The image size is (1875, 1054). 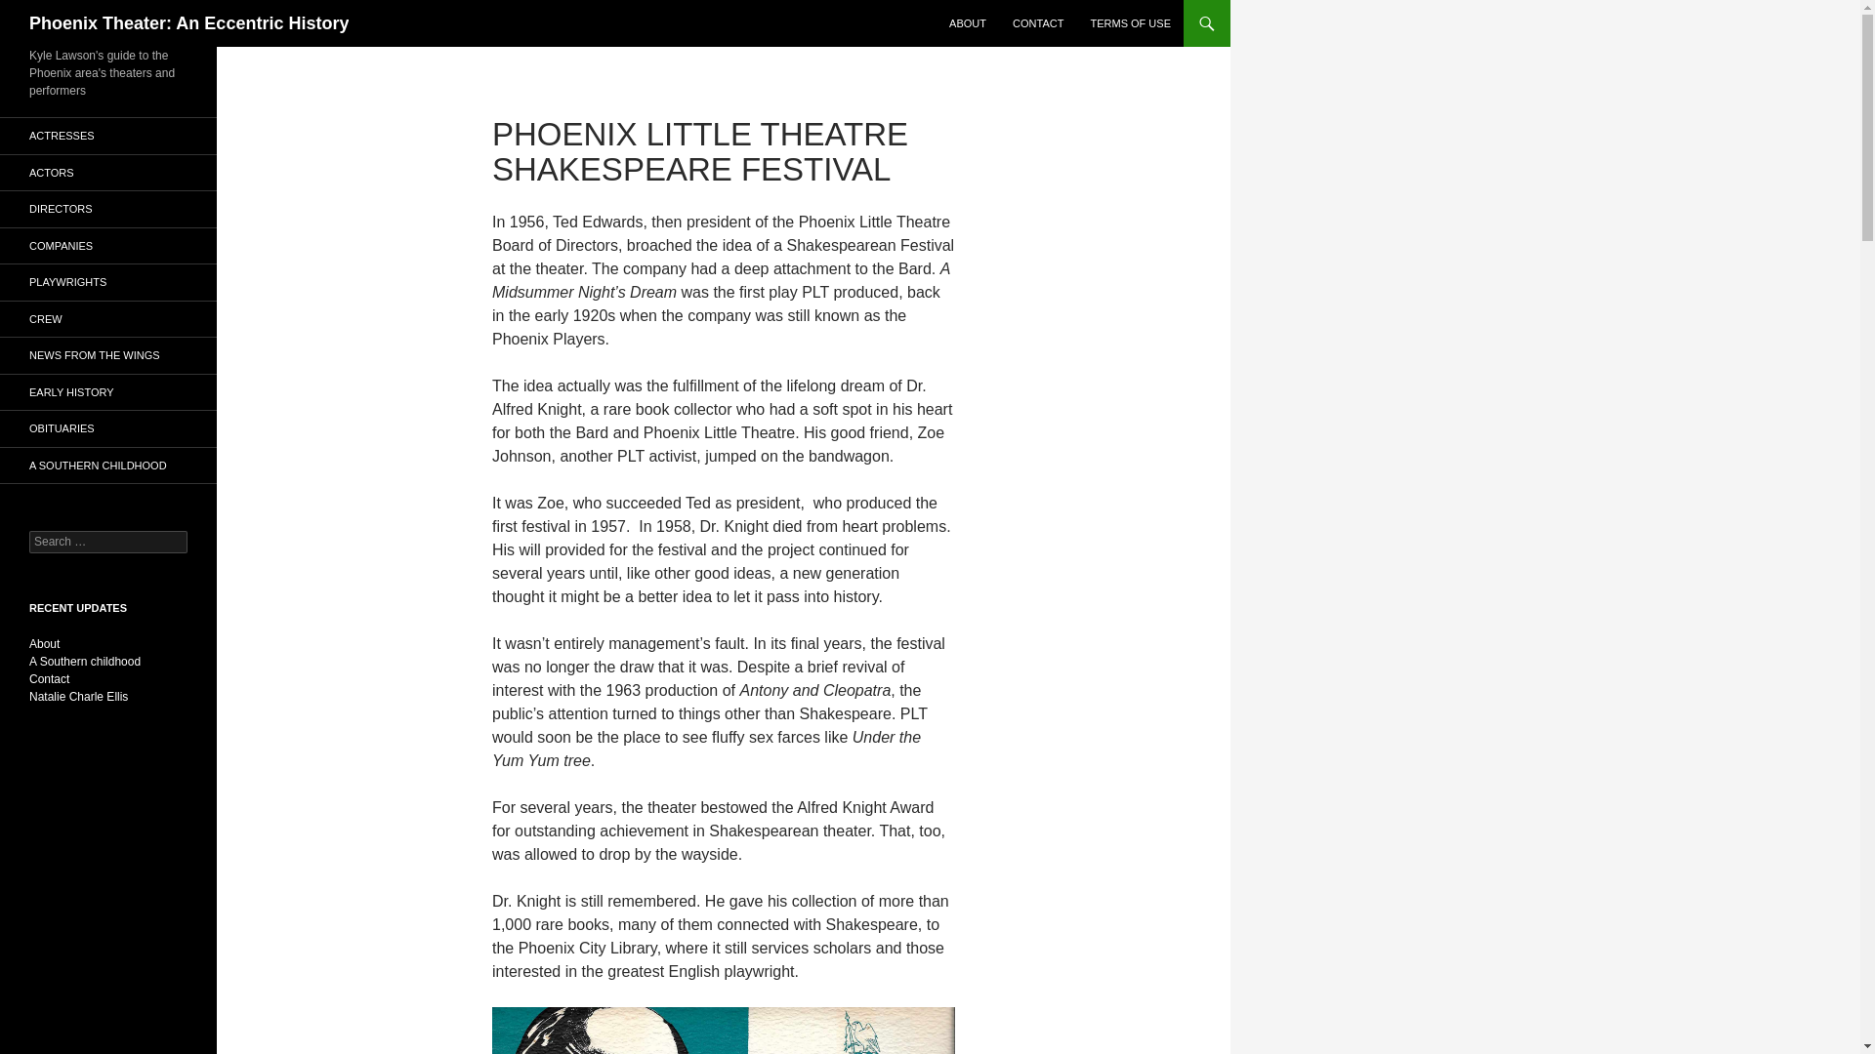 What do you see at coordinates (78, 697) in the screenshot?
I see `Natalie Charle Ellis` at bounding box center [78, 697].